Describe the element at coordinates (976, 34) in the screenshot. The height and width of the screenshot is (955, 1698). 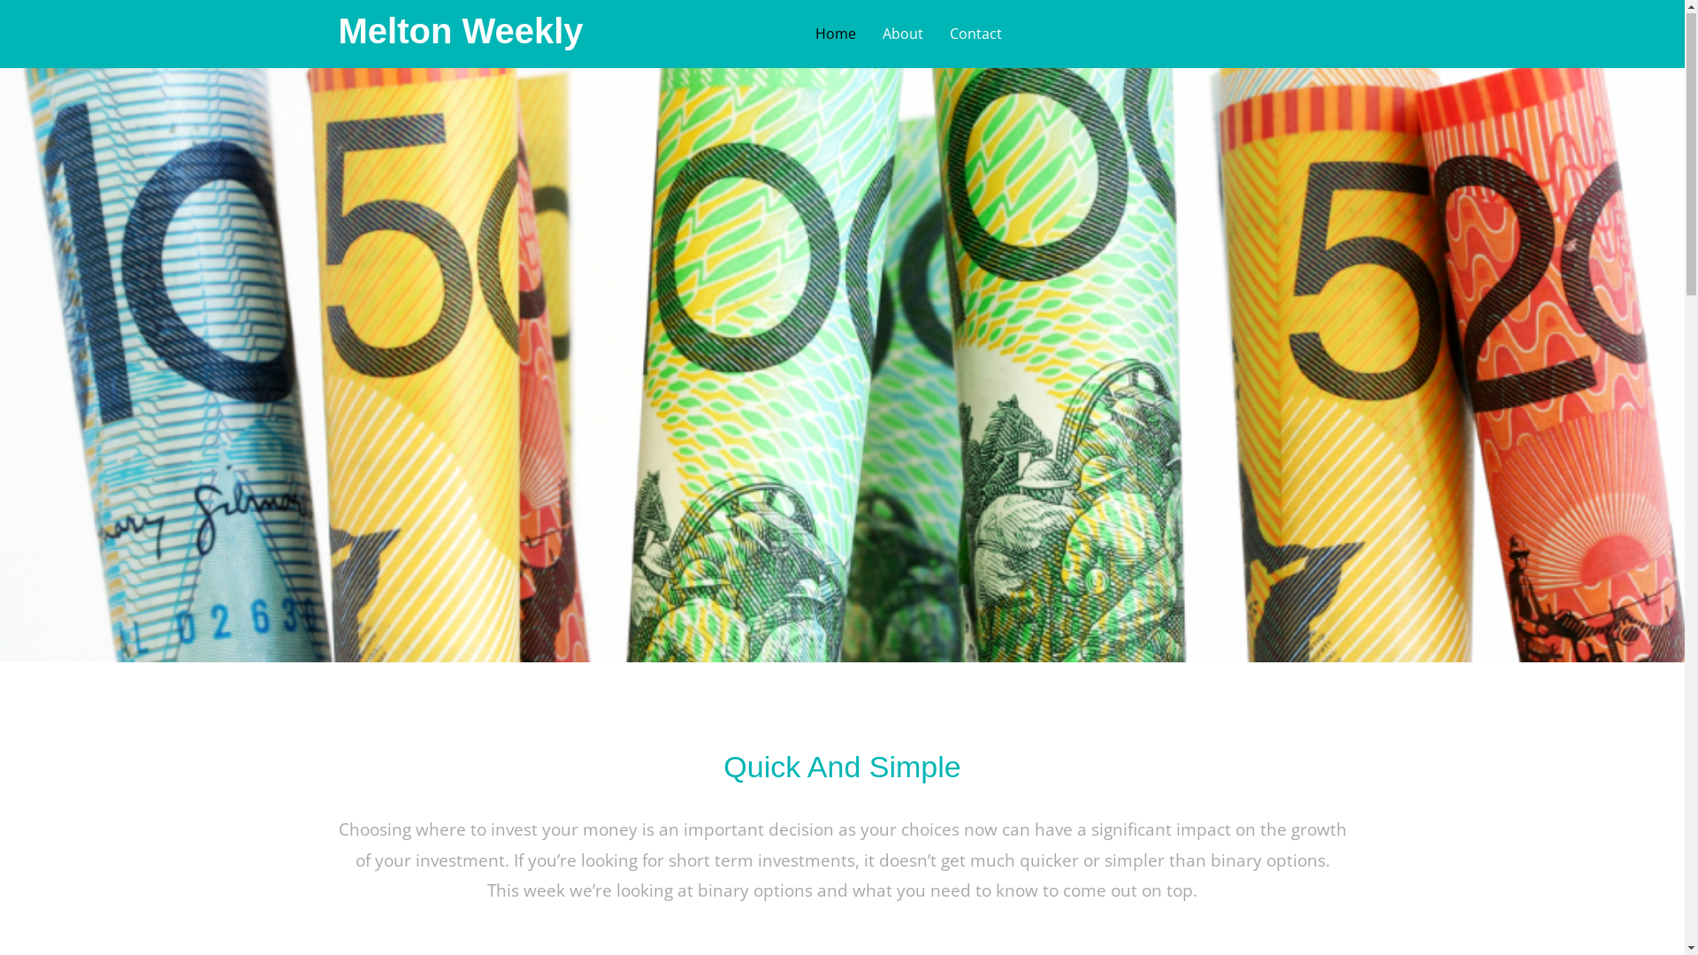
I see `Contact` at that location.